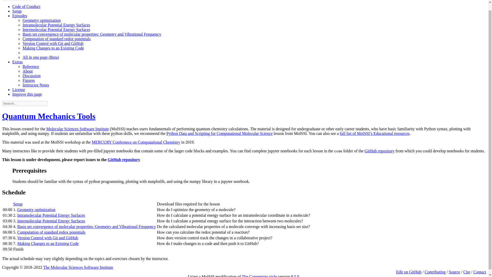  I want to click on Intramolecular Potential Energy Surfaces, so click(56, 25).